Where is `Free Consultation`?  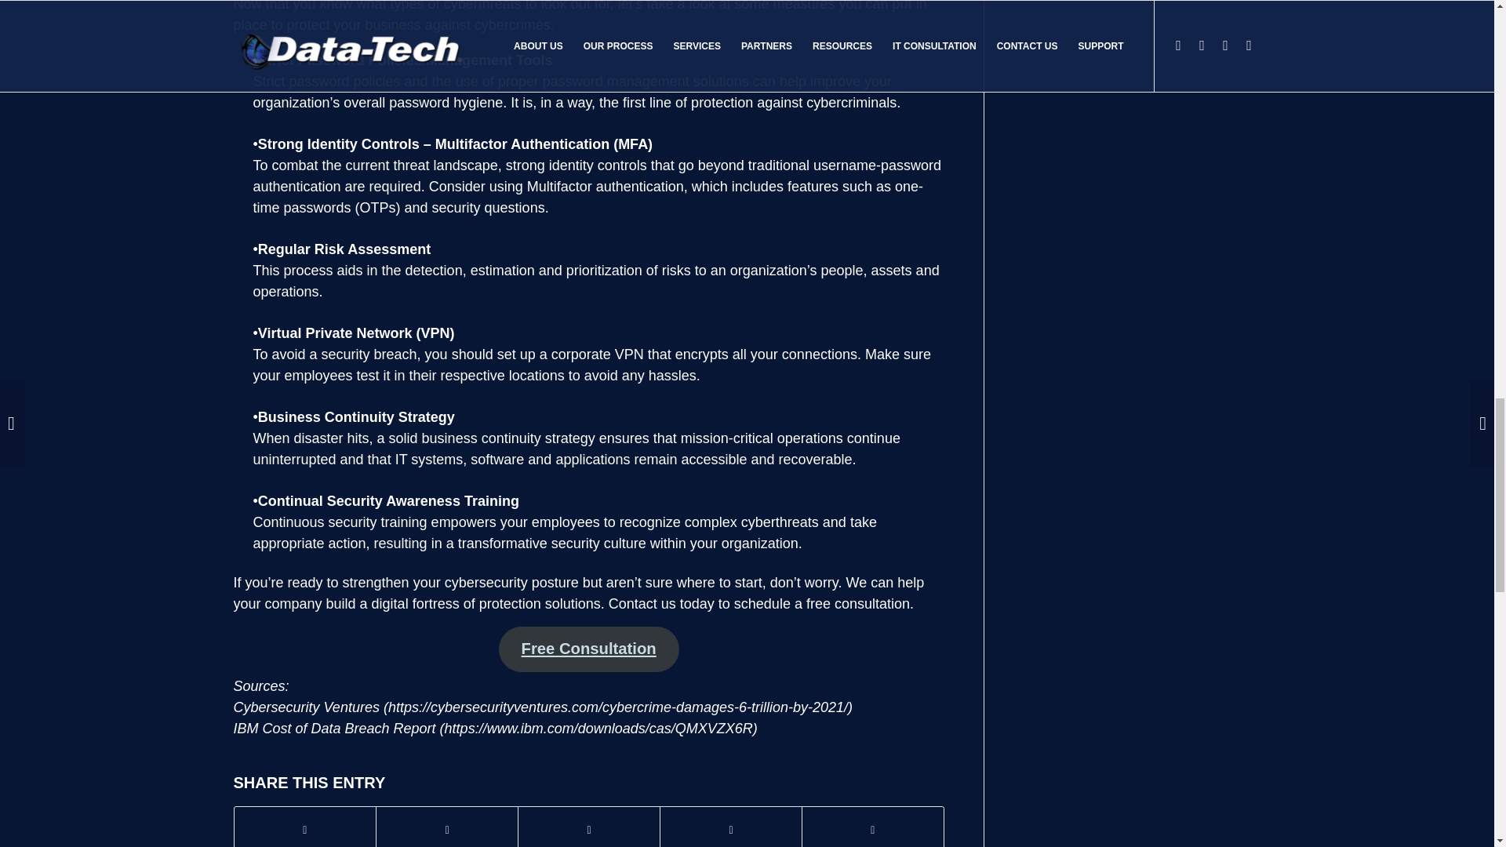 Free Consultation is located at coordinates (588, 649).